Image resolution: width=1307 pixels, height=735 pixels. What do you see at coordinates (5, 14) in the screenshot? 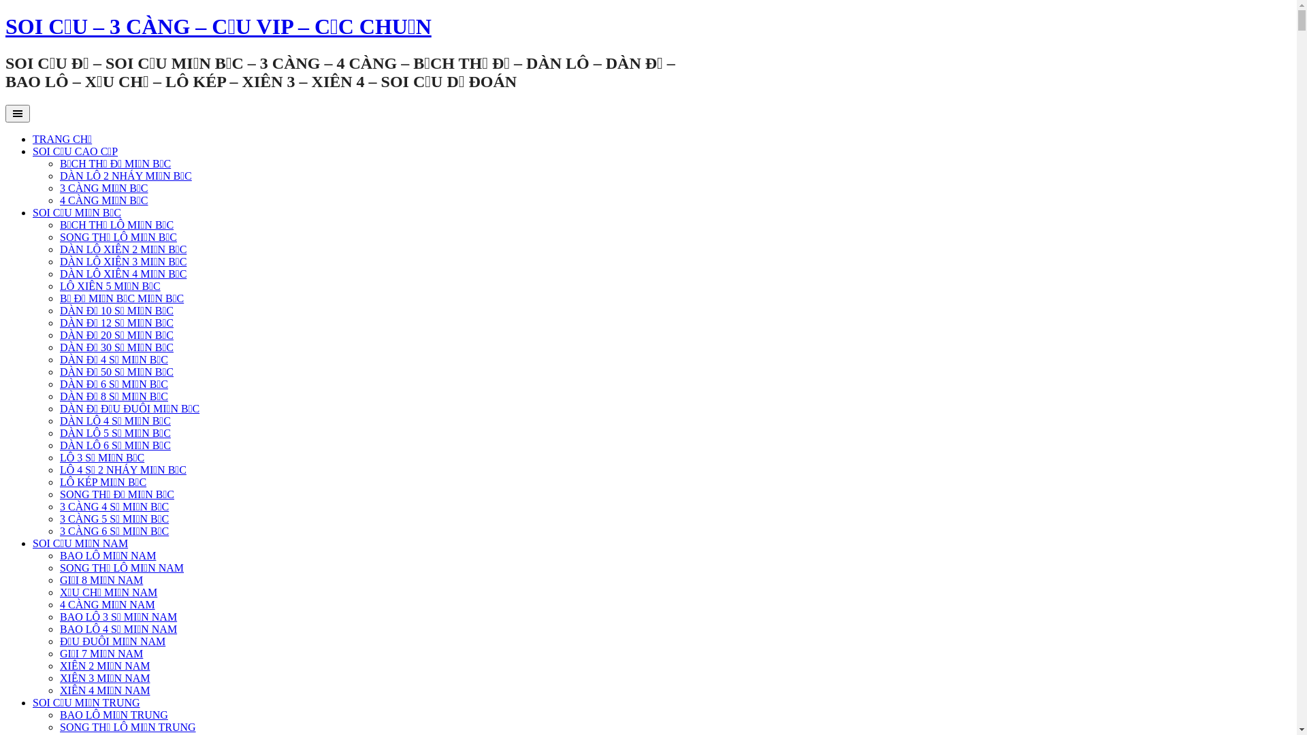
I see `Skip to content` at bounding box center [5, 14].